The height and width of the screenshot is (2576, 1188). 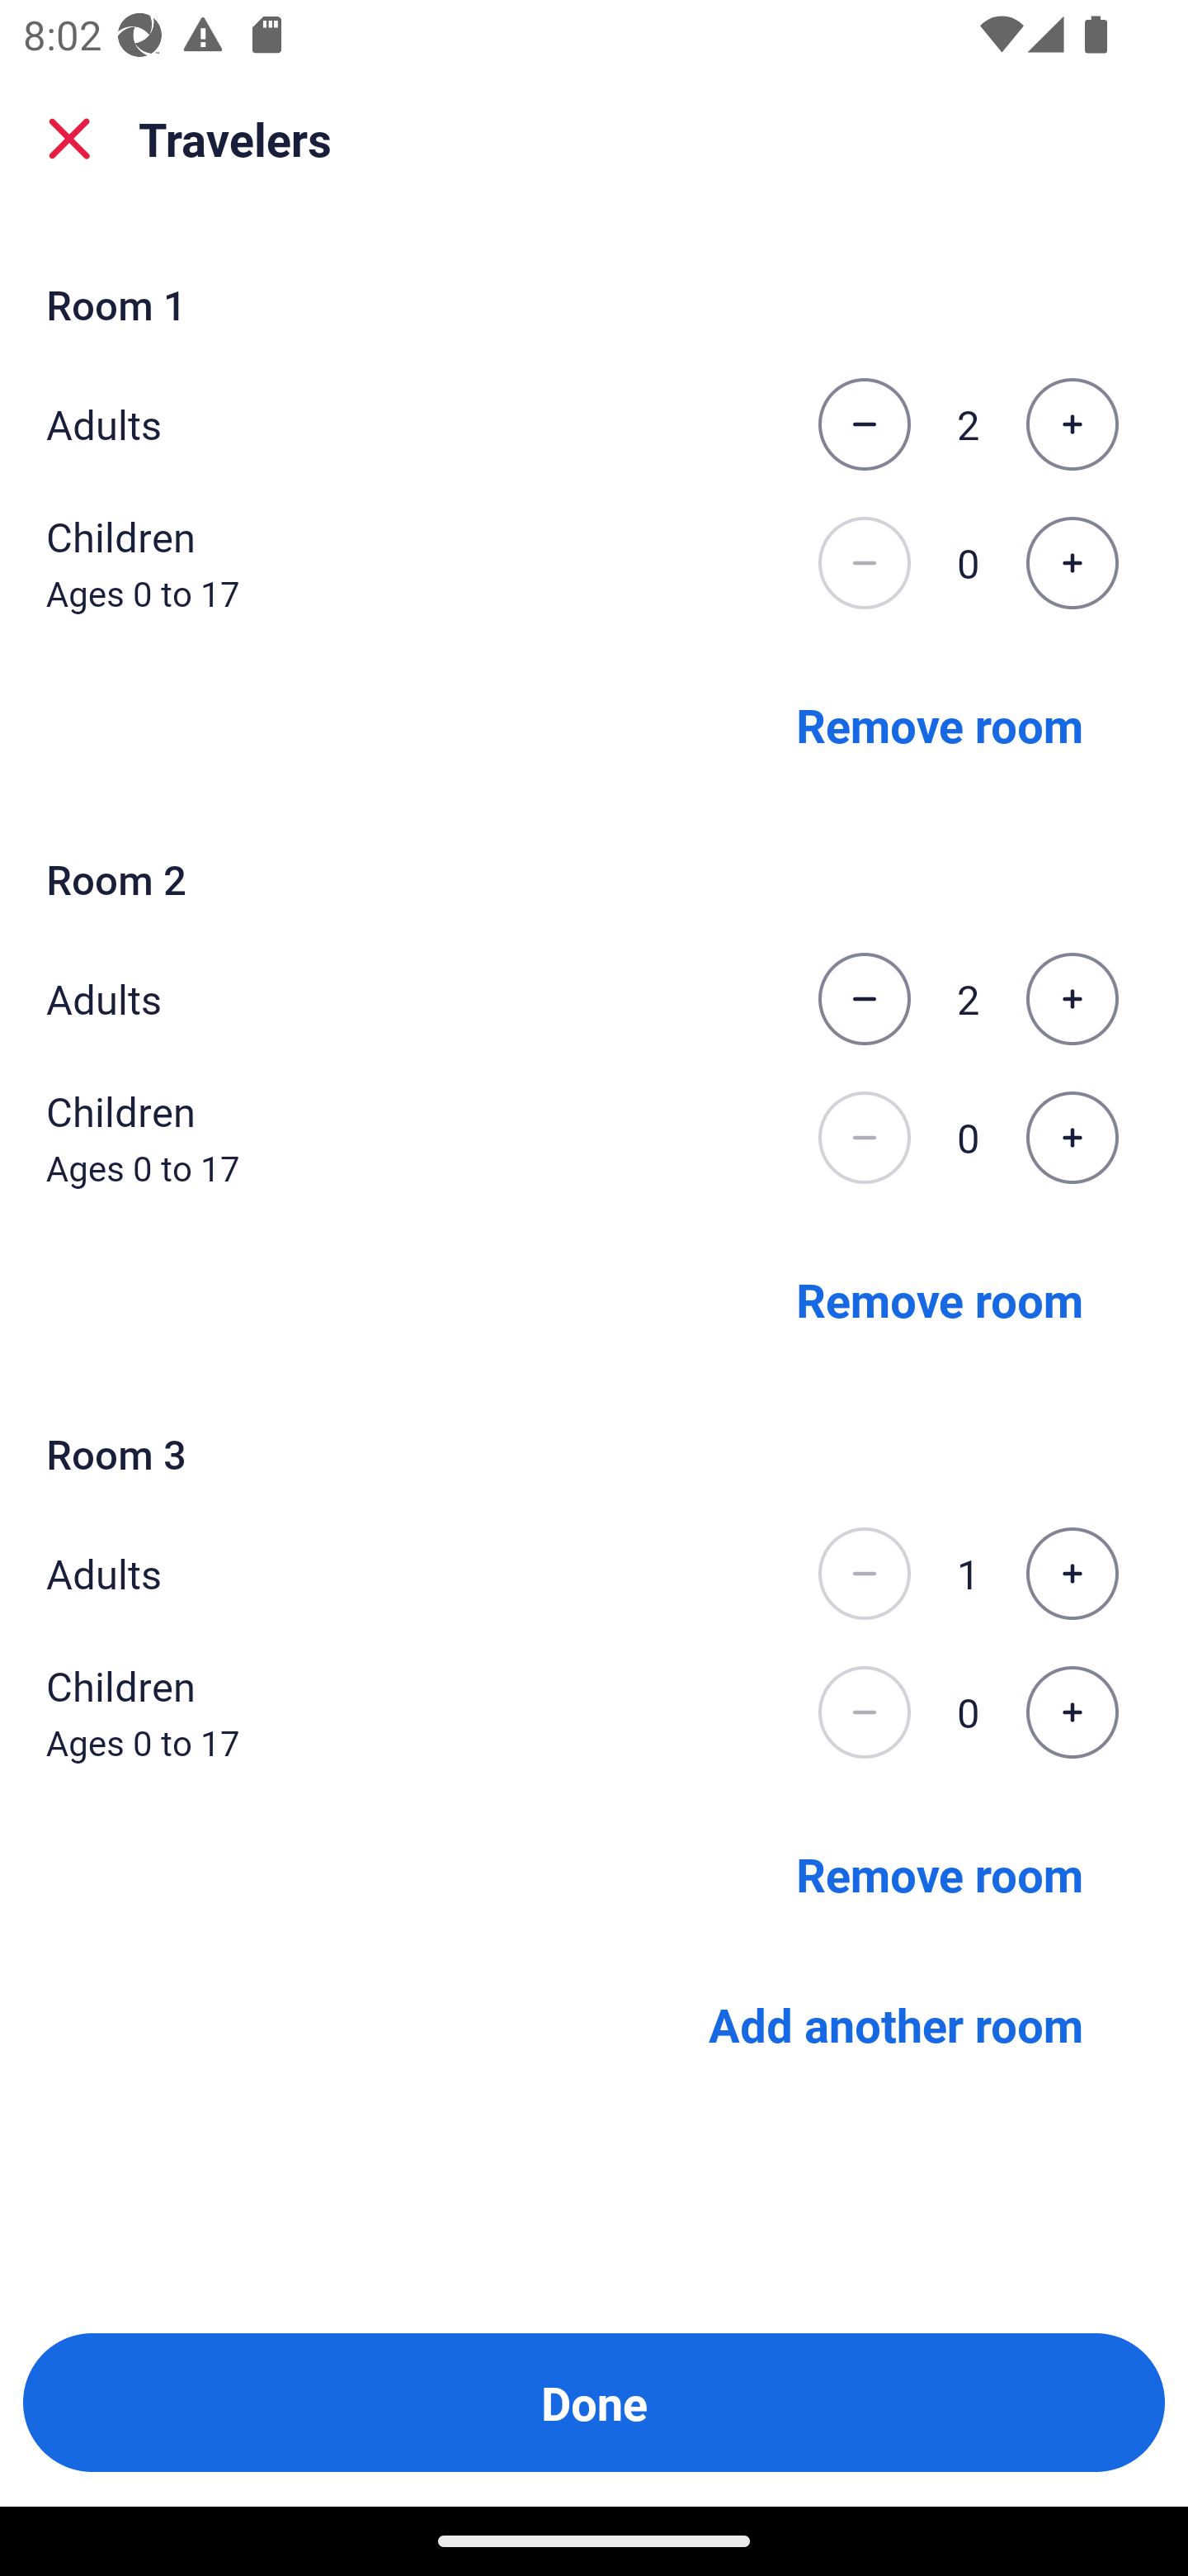 What do you see at coordinates (864, 424) in the screenshot?
I see `Decrease the number of adults` at bounding box center [864, 424].